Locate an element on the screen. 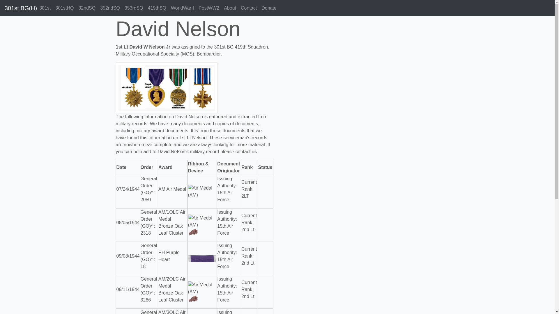  301stHQ is located at coordinates (65, 8).